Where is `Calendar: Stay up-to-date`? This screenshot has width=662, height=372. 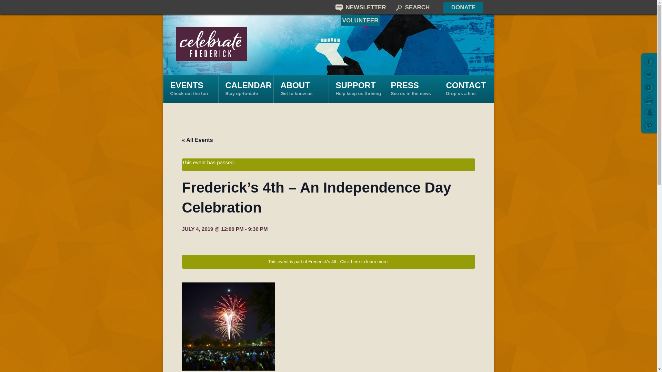
Calendar: Stay up-to-date is located at coordinates (245, 89).